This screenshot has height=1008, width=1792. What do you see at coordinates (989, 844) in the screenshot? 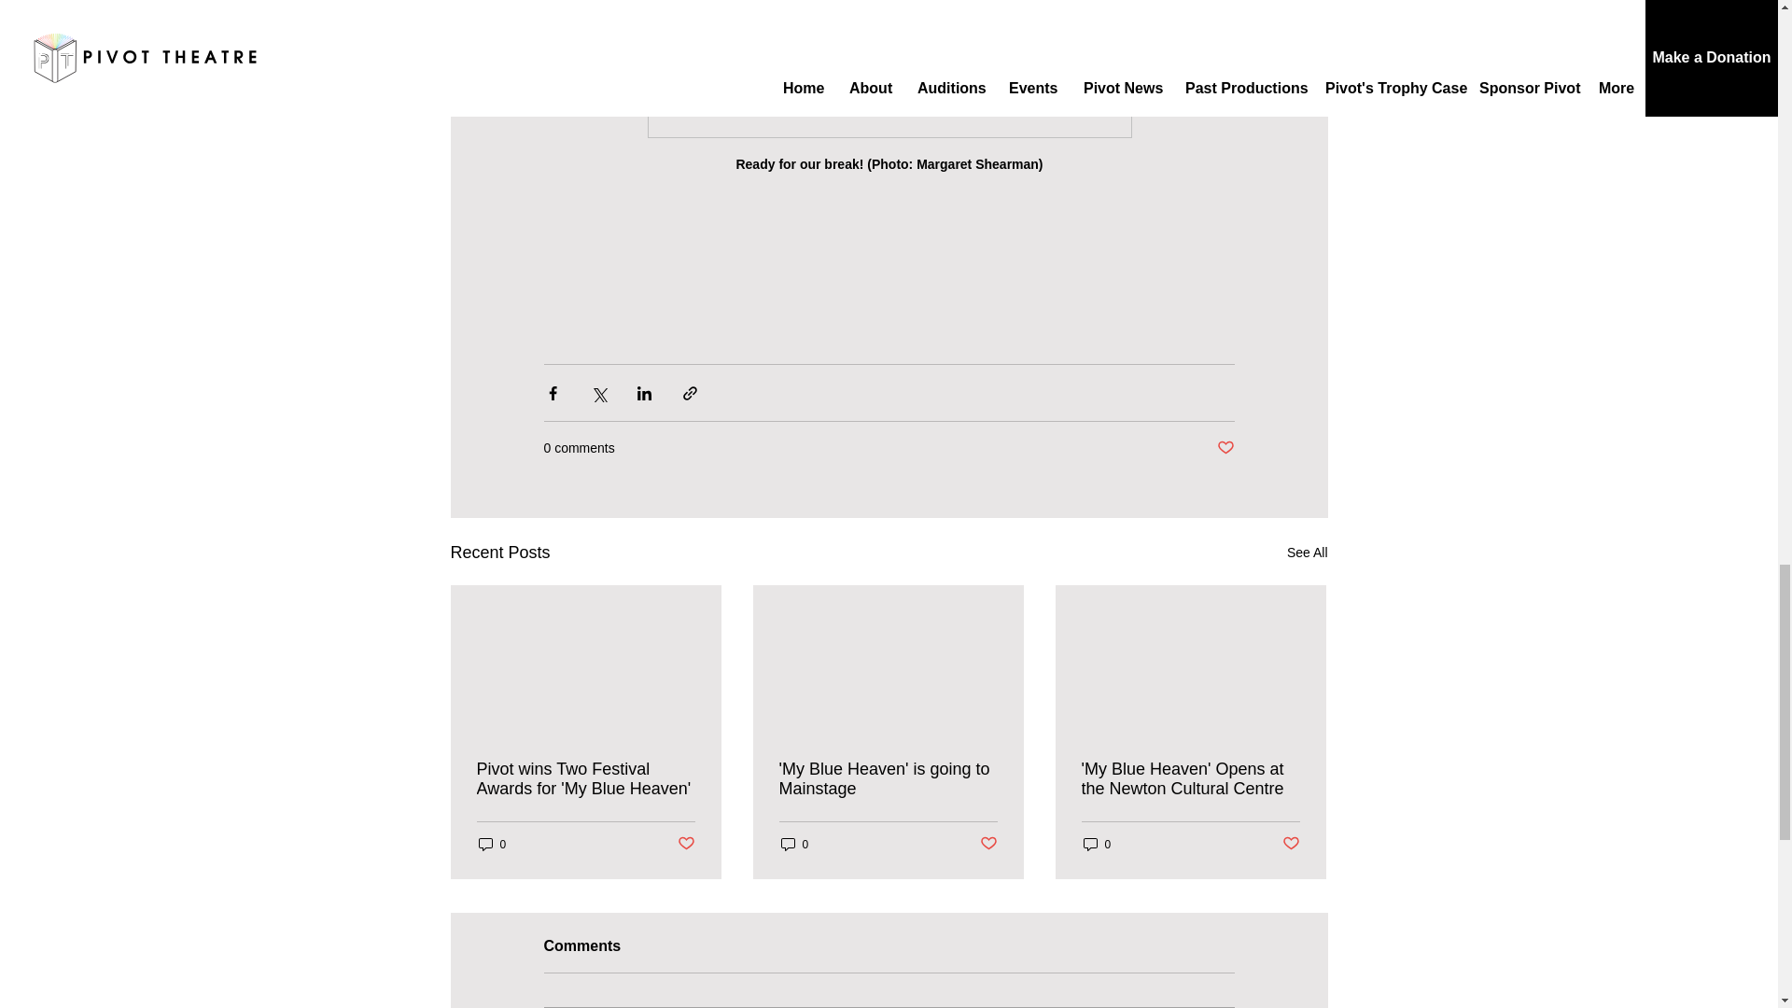
I see `Post not marked as liked` at bounding box center [989, 844].